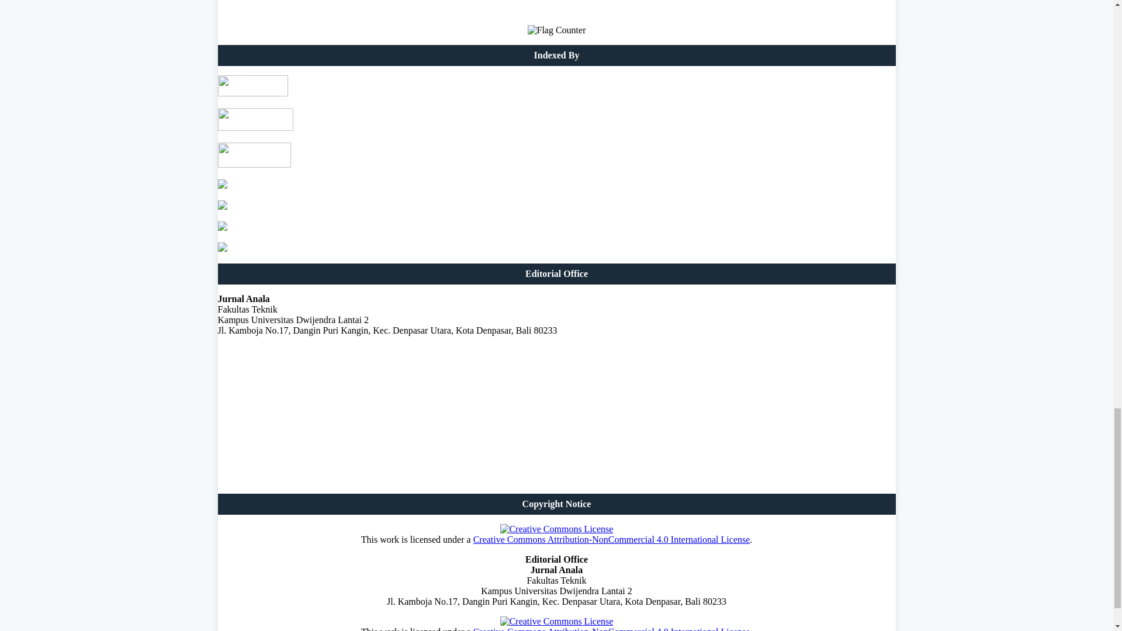  I want to click on Dimensions, so click(222, 228).